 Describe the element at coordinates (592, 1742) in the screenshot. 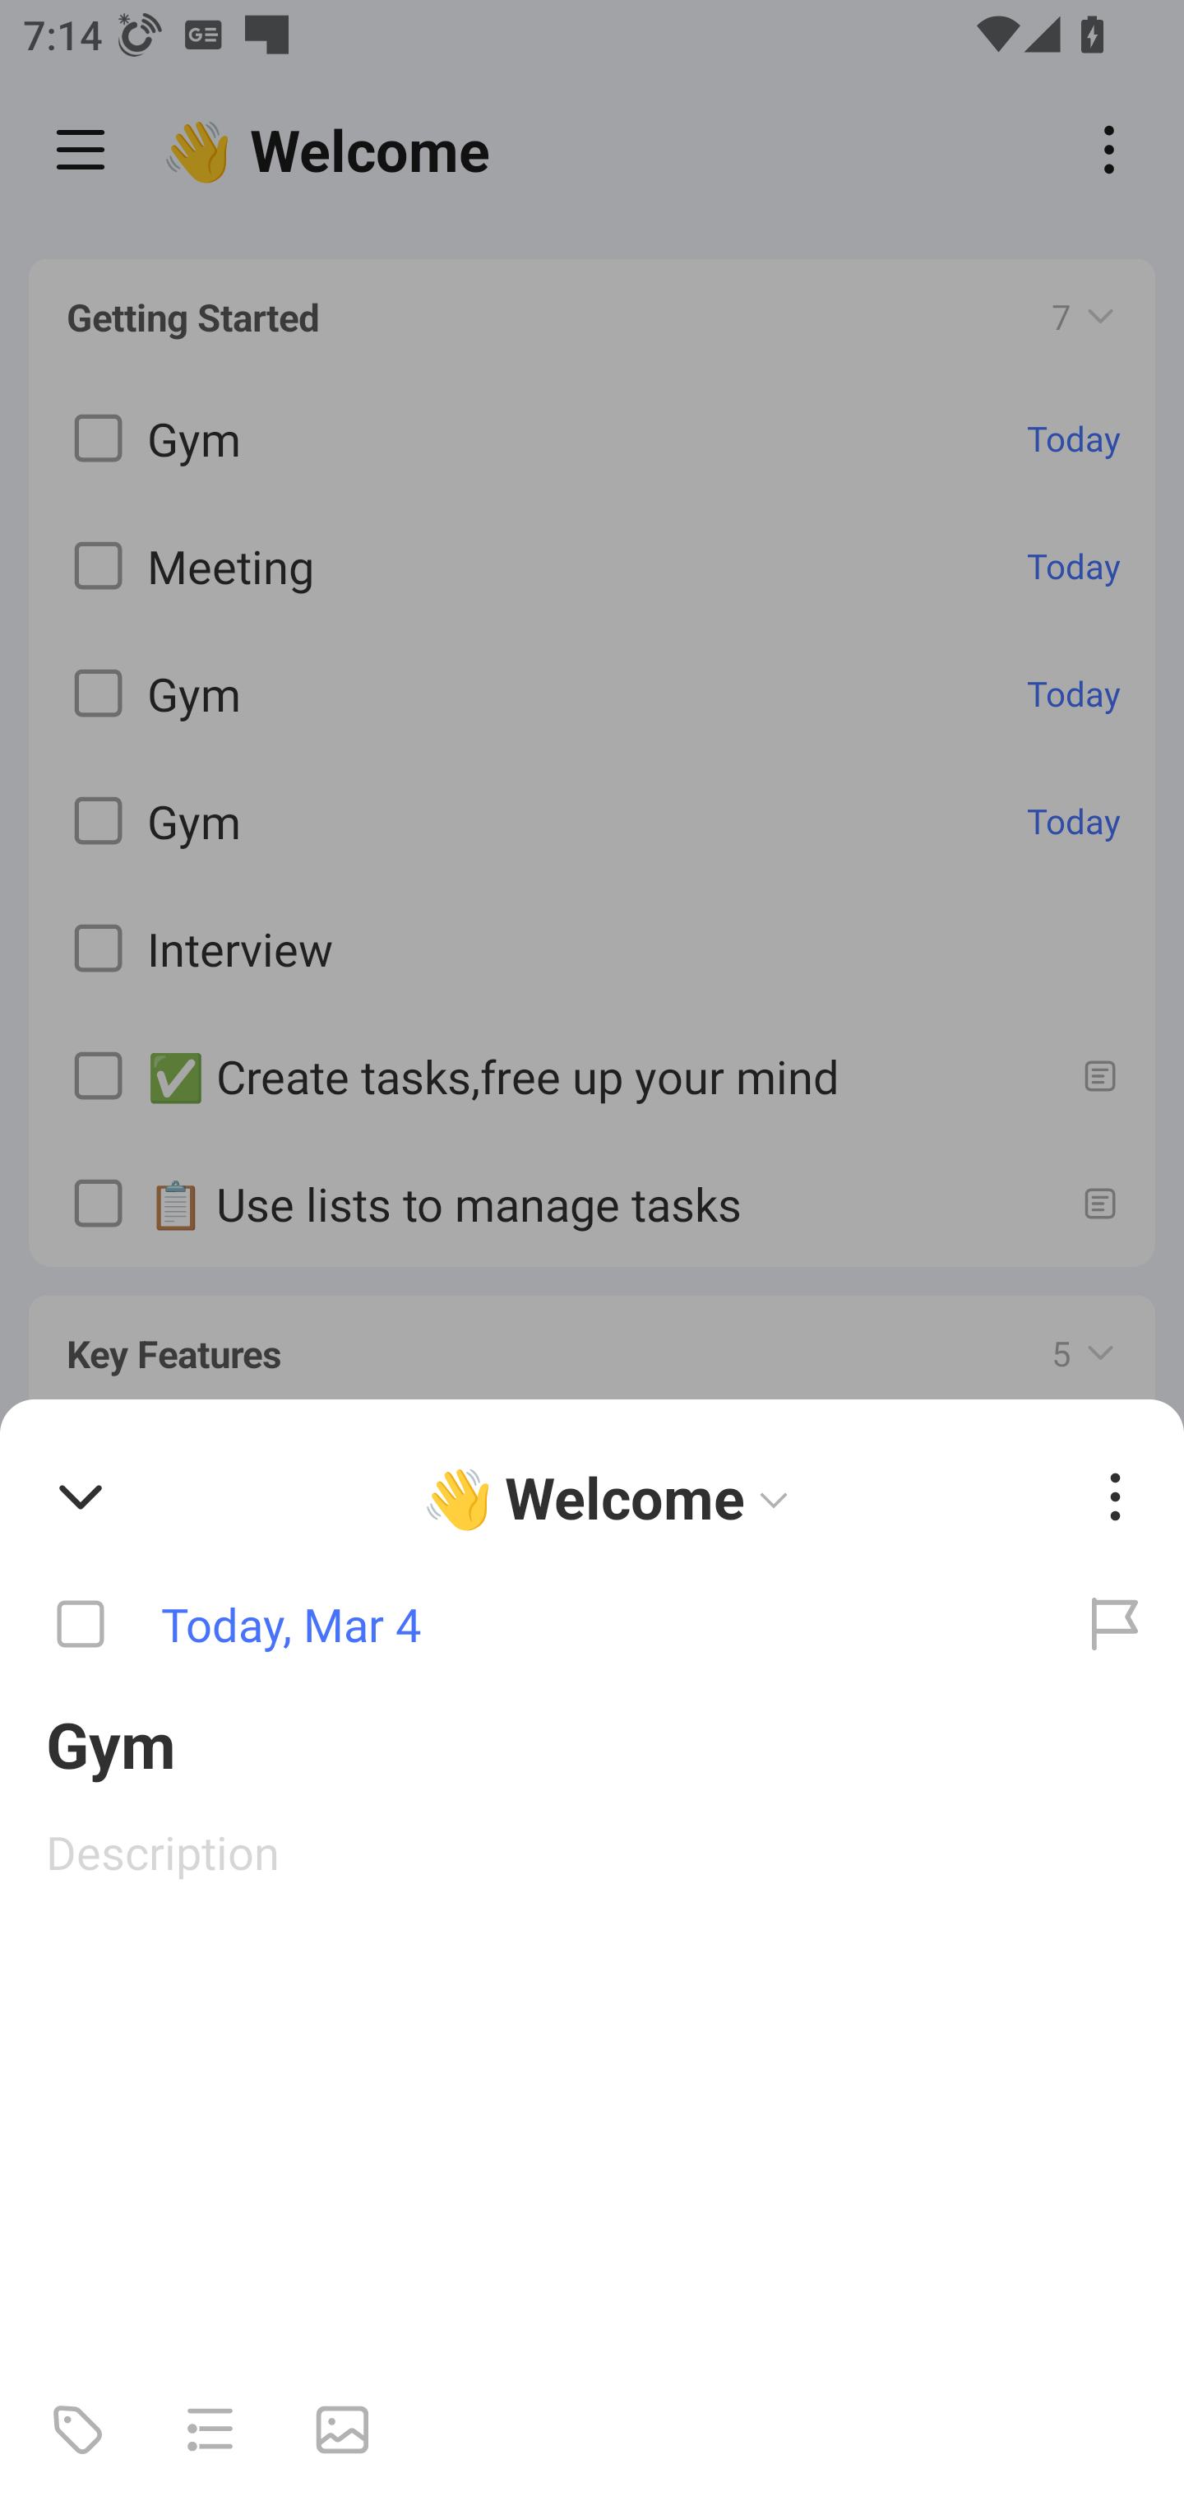

I see `Gym` at that location.